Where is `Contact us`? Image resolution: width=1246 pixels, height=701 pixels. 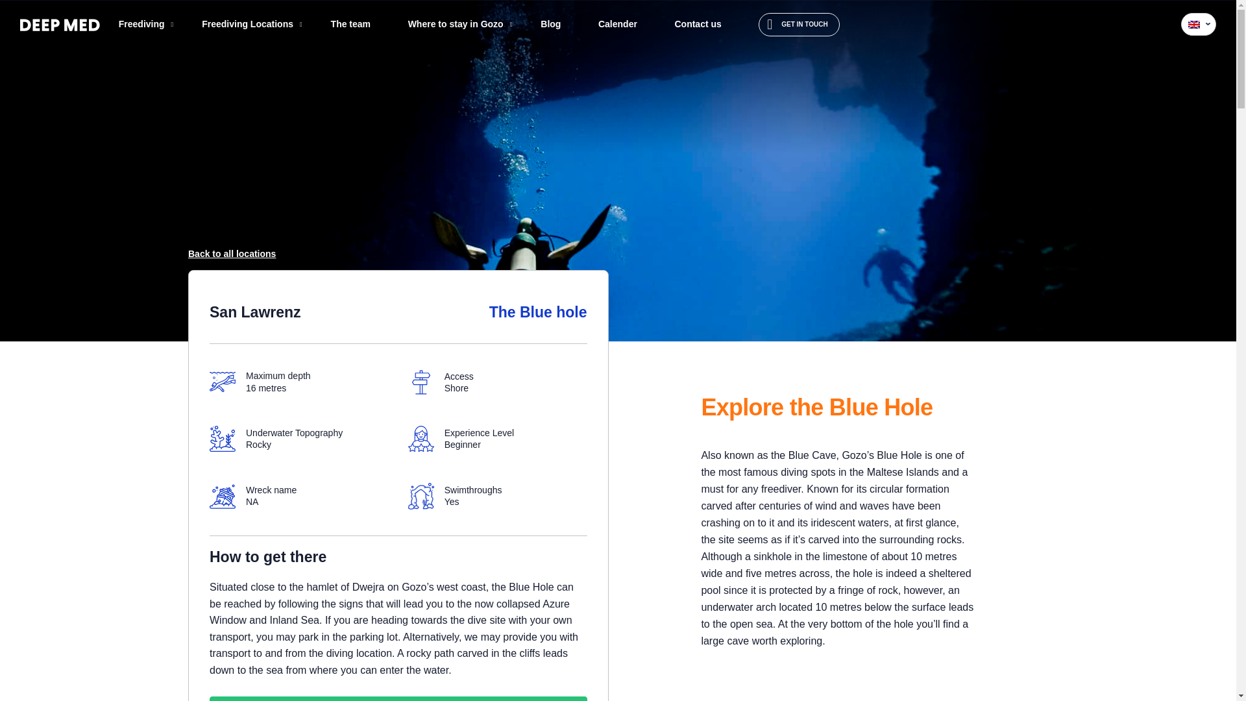
Contact us is located at coordinates (697, 25).